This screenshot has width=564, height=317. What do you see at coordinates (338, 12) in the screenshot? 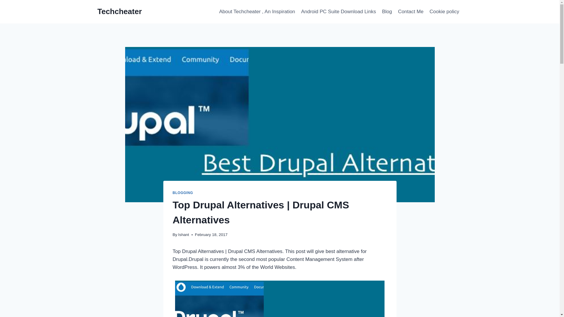
I see `Android PC Suite Download Links` at bounding box center [338, 12].